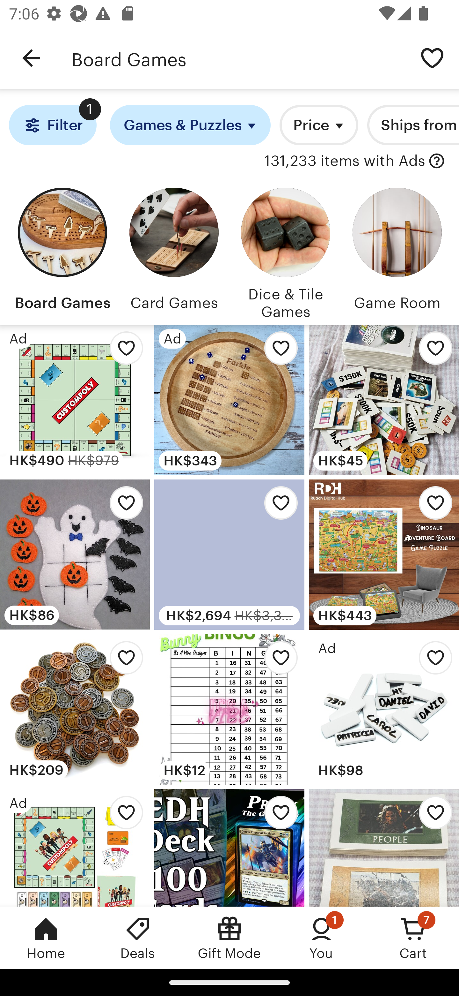 The image size is (459, 996). What do you see at coordinates (285, 252) in the screenshot?
I see `Dice & Tile Games` at bounding box center [285, 252].